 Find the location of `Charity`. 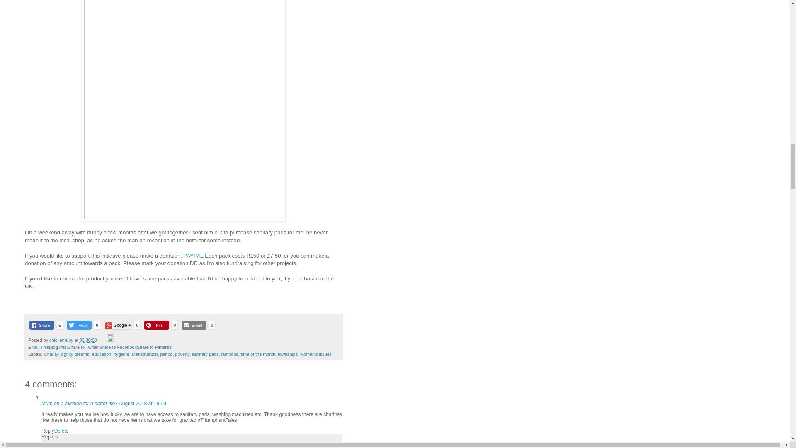

Charity is located at coordinates (51, 354).